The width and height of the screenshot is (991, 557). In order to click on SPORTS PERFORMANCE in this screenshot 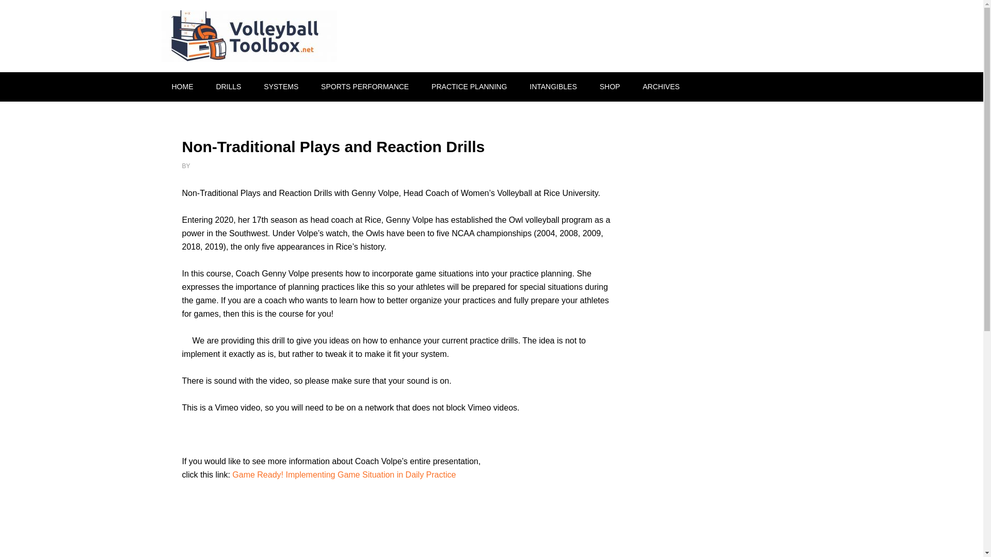, I will do `click(365, 87)`.